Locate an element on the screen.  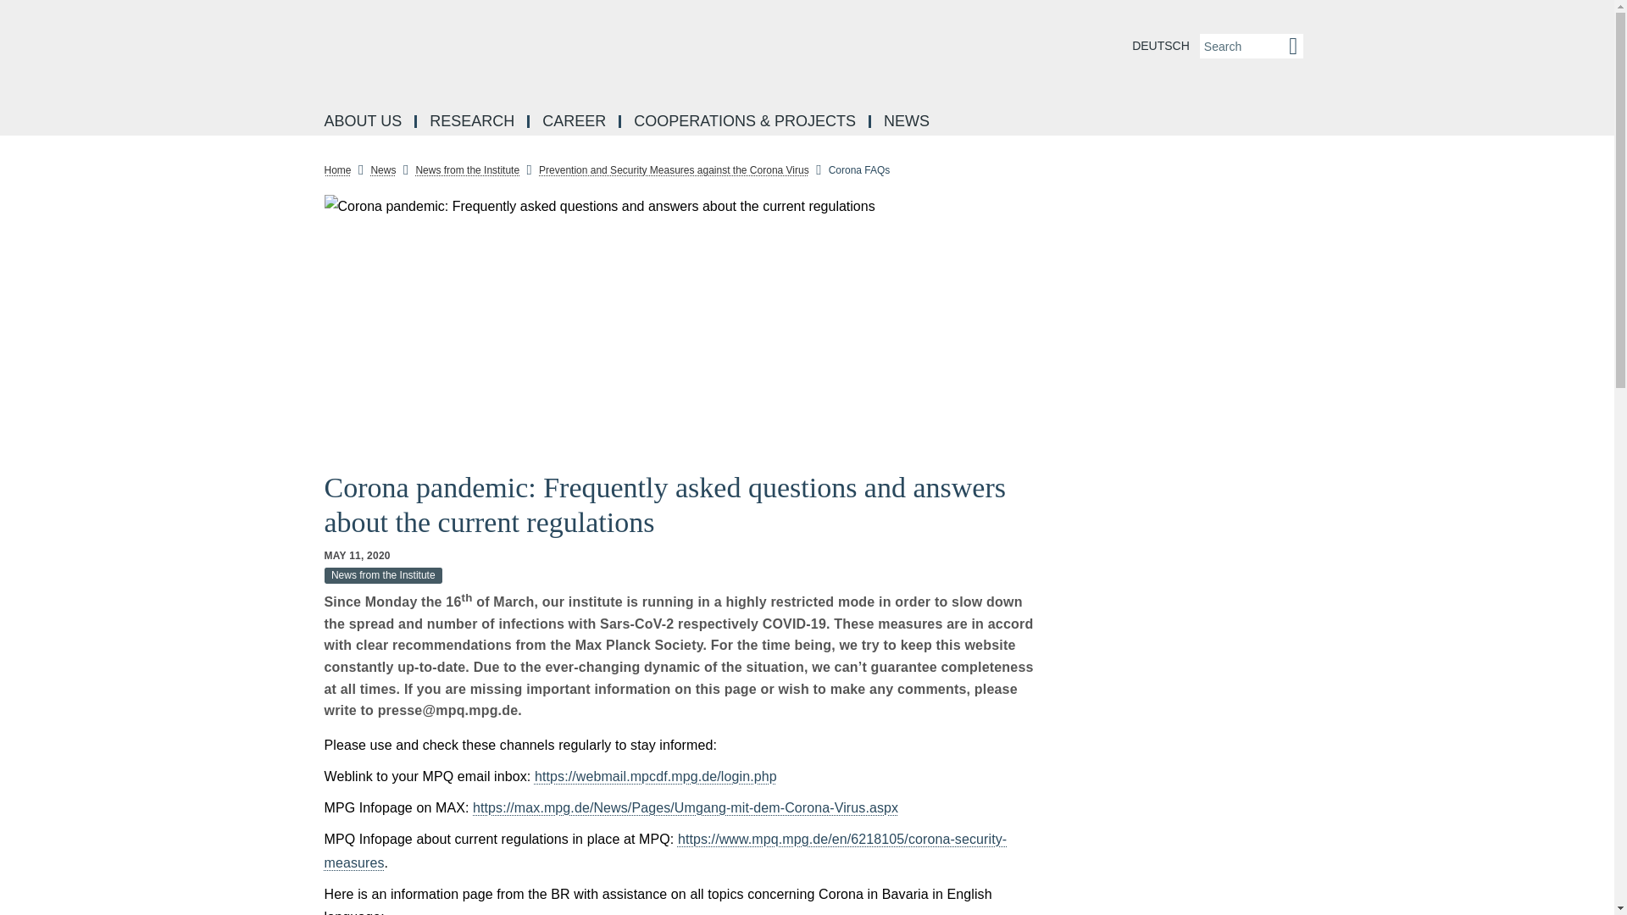
LinkedIn is located at coordinates (288, 244).